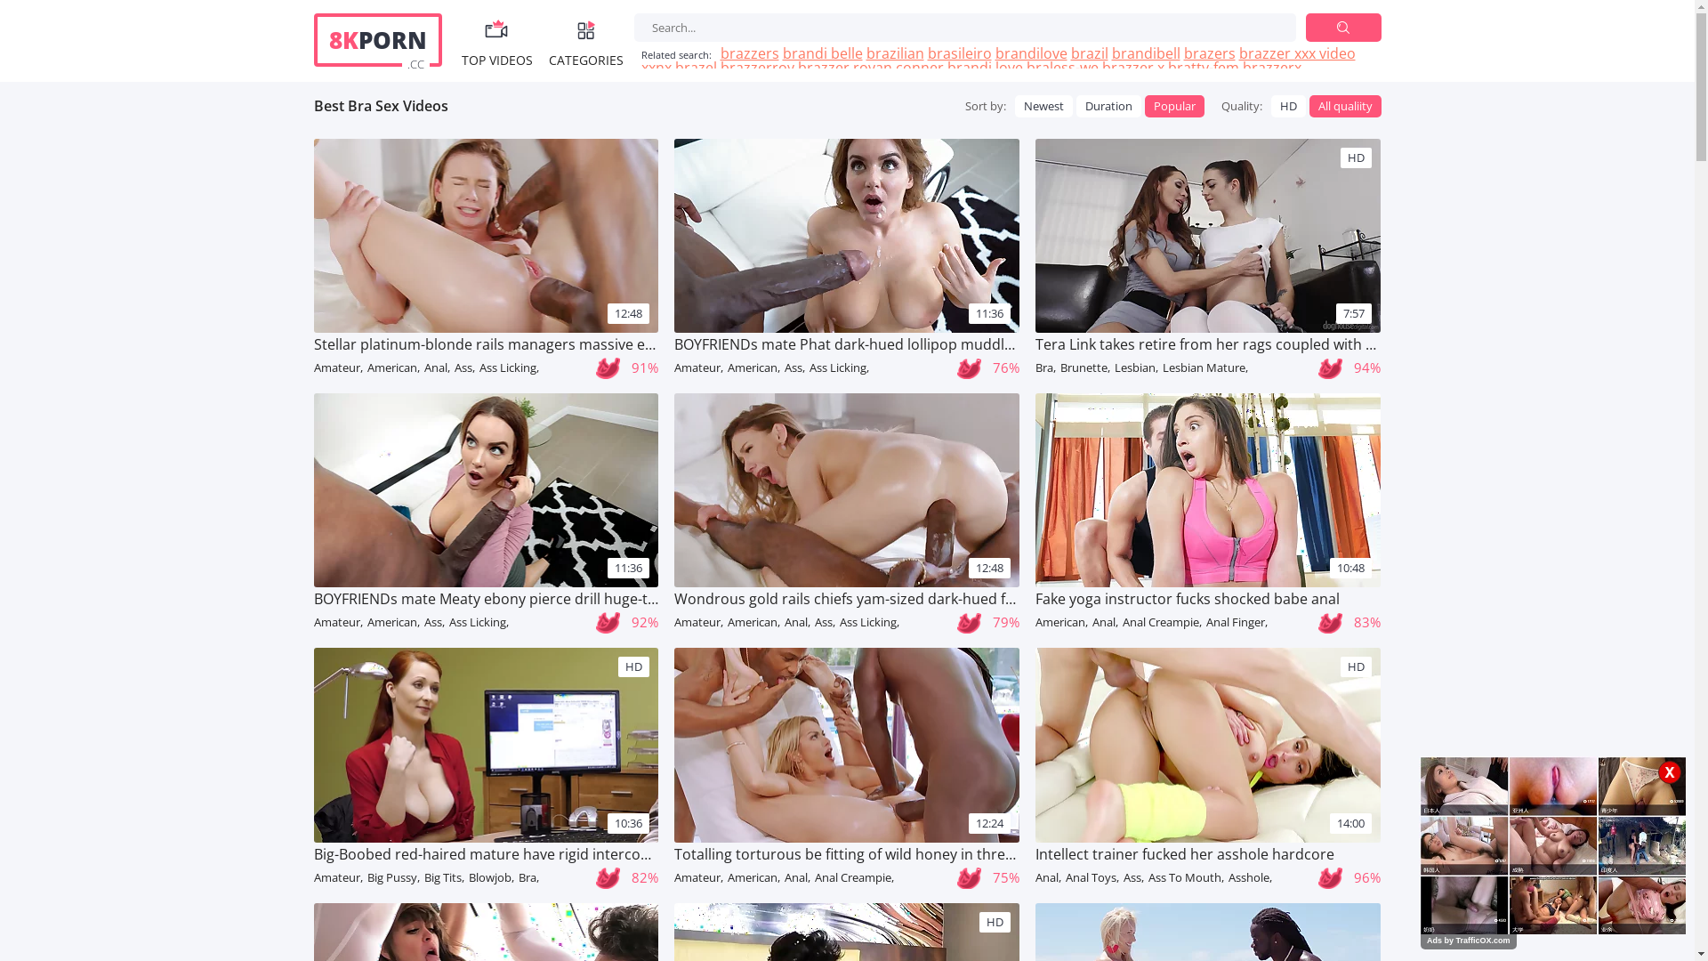  Describe the element at coordinates (1251, 877) in the screenshot. I see `Asshole` at that location.